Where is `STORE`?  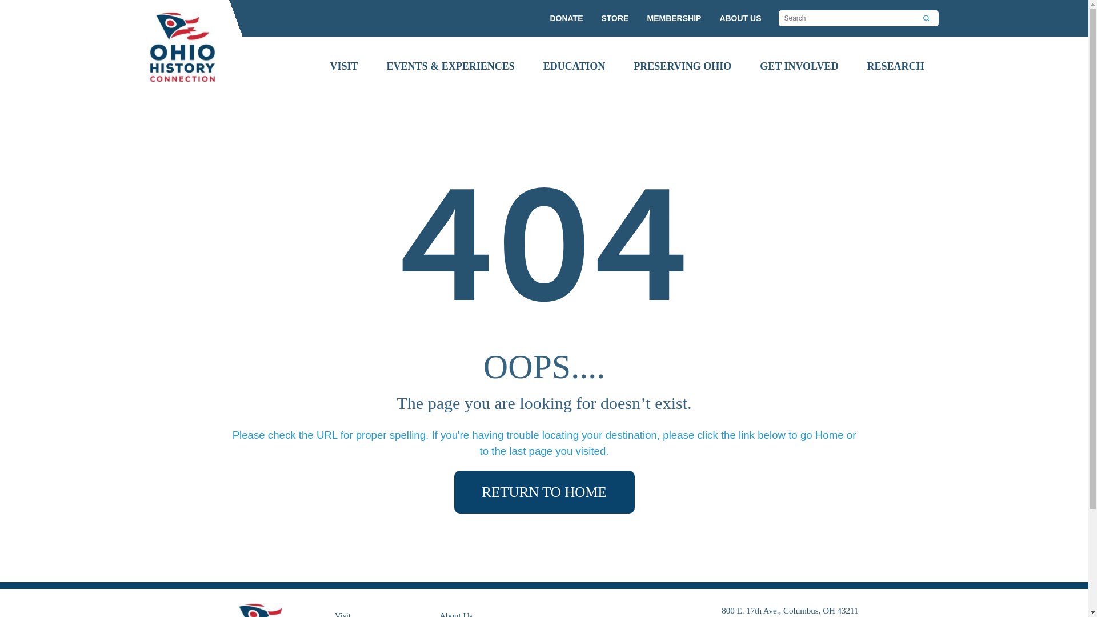 STORE is located at coordinates (615, 18).